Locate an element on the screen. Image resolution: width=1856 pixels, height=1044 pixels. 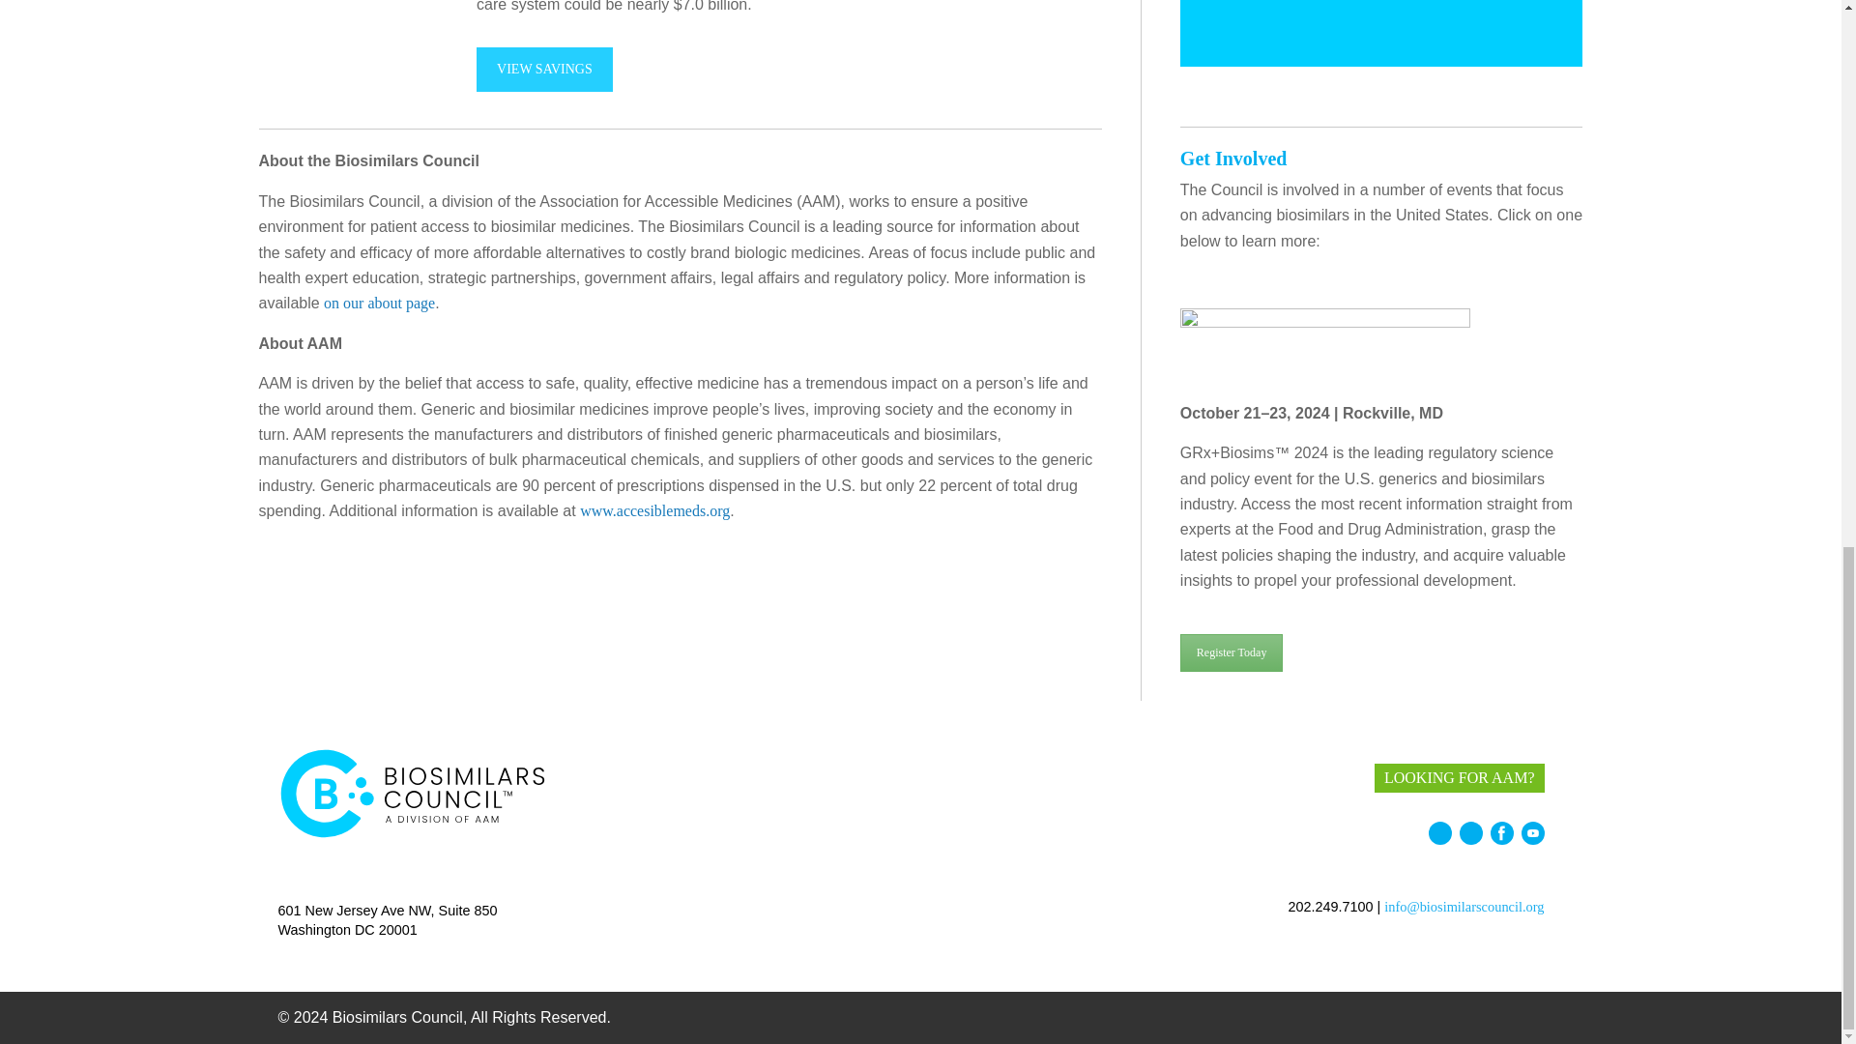
PRESS RELEASES is located at coordinates (1187, 775).